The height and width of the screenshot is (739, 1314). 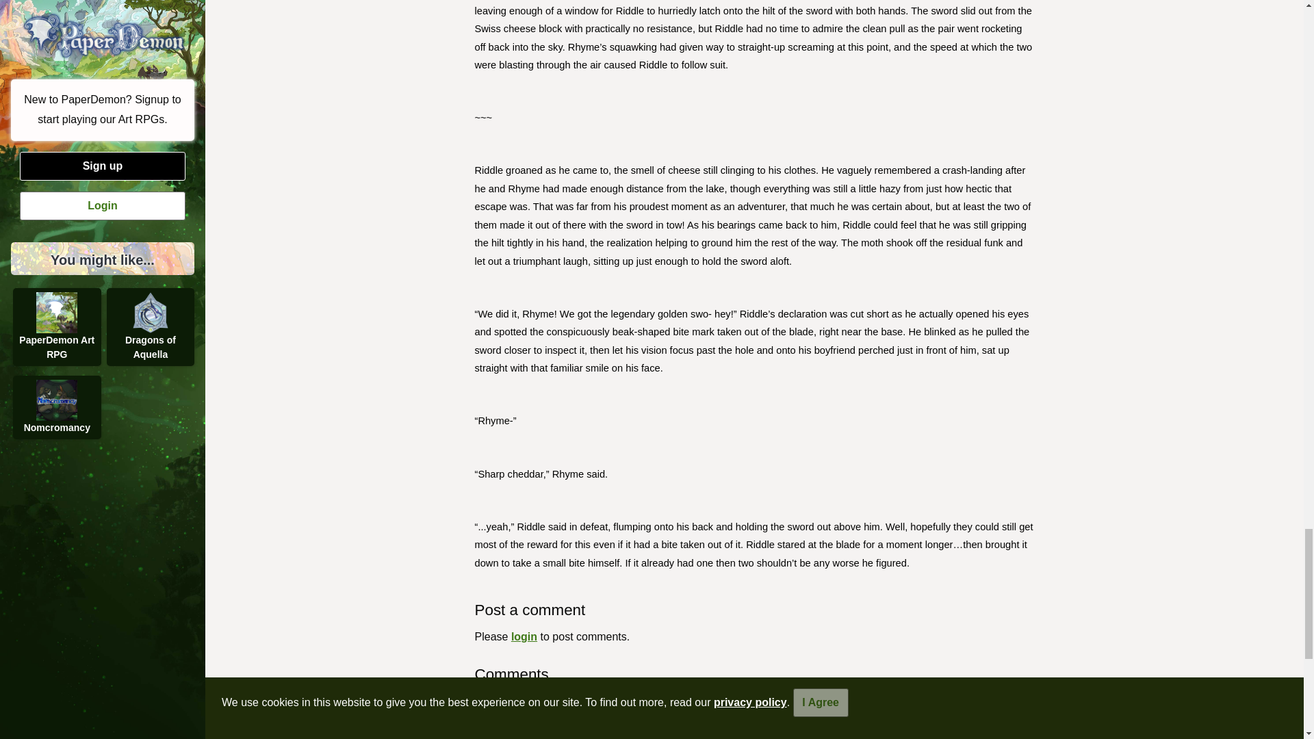 What do you see at coordinates (524, 636) in the screenshot?
I see `login` at bounding box center [524, 636].